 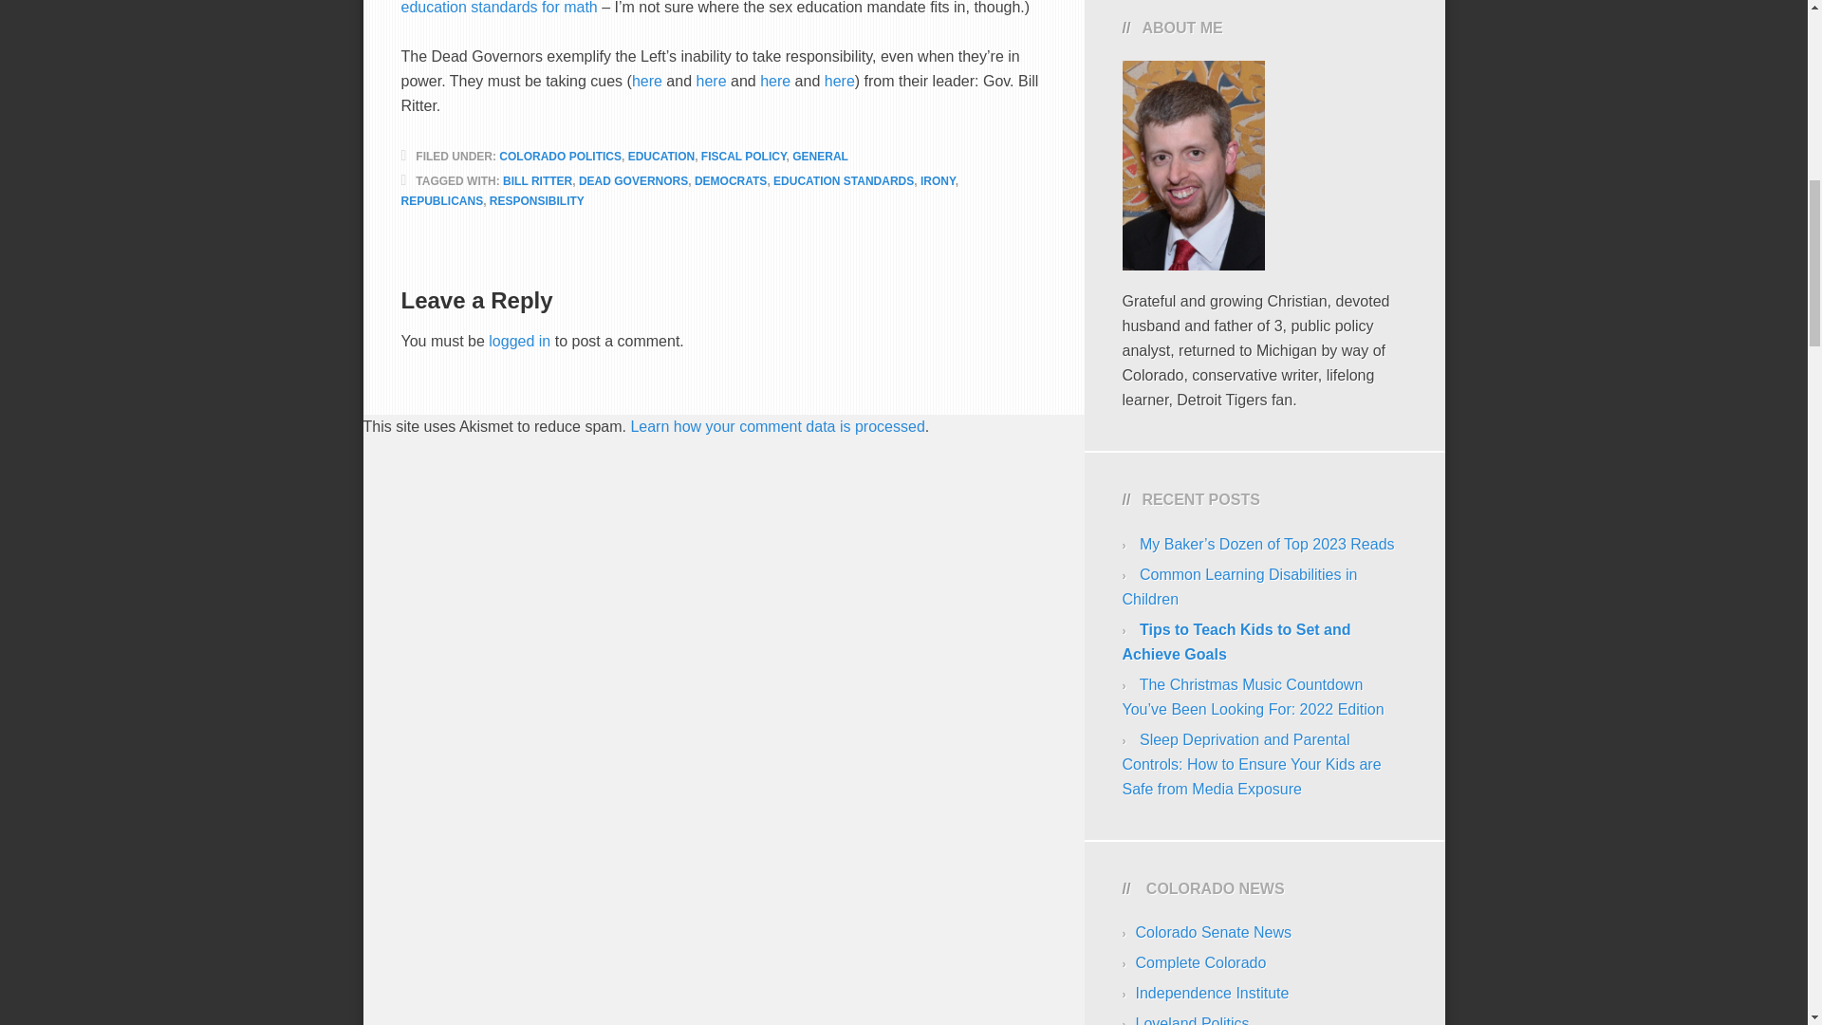 What do you see at coordinates (774, 80) in the screenshot?
I see `here` at bounding box center [774, 80].